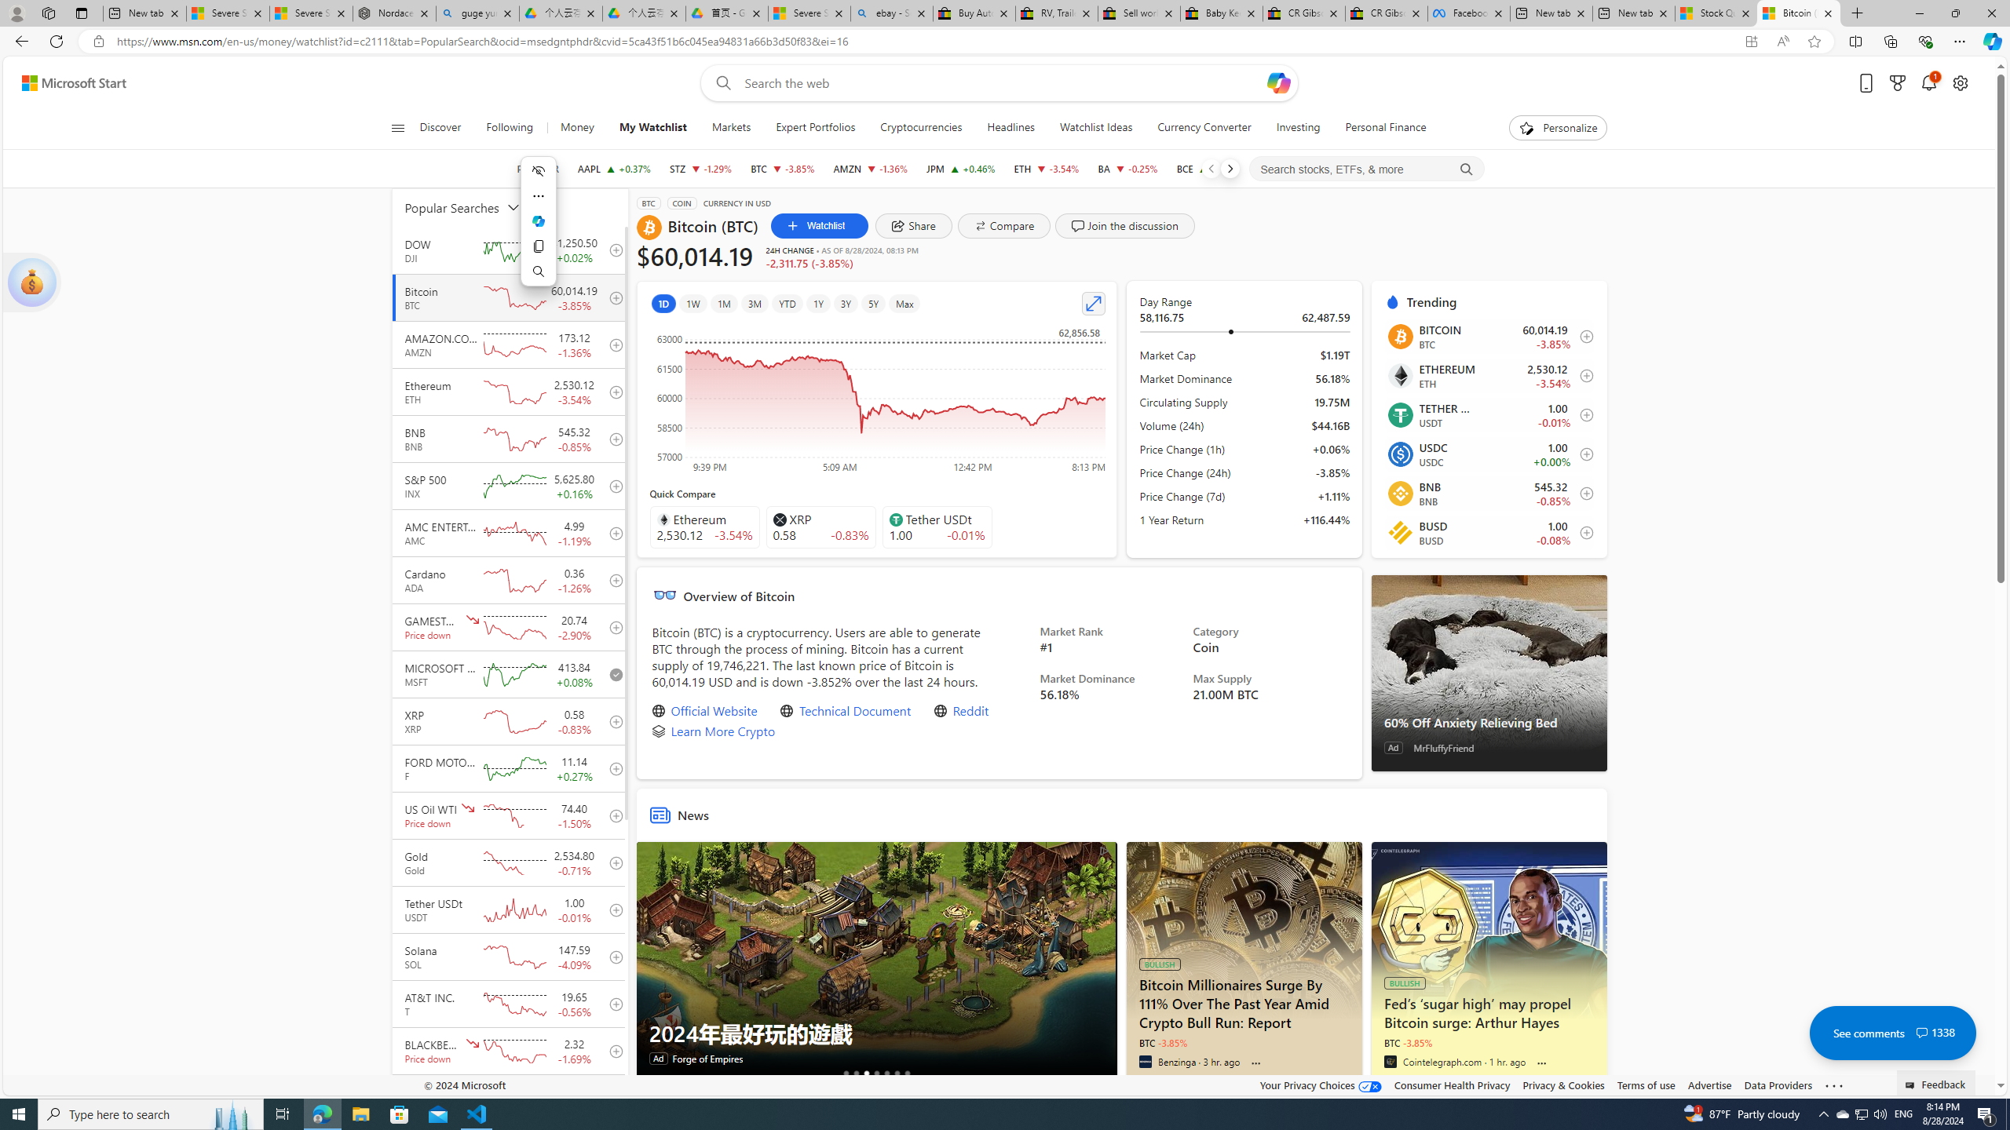 Image resolution: width=2010 pixels, height=1130 pixels. I want to click on USDC, so click(1399, 454).